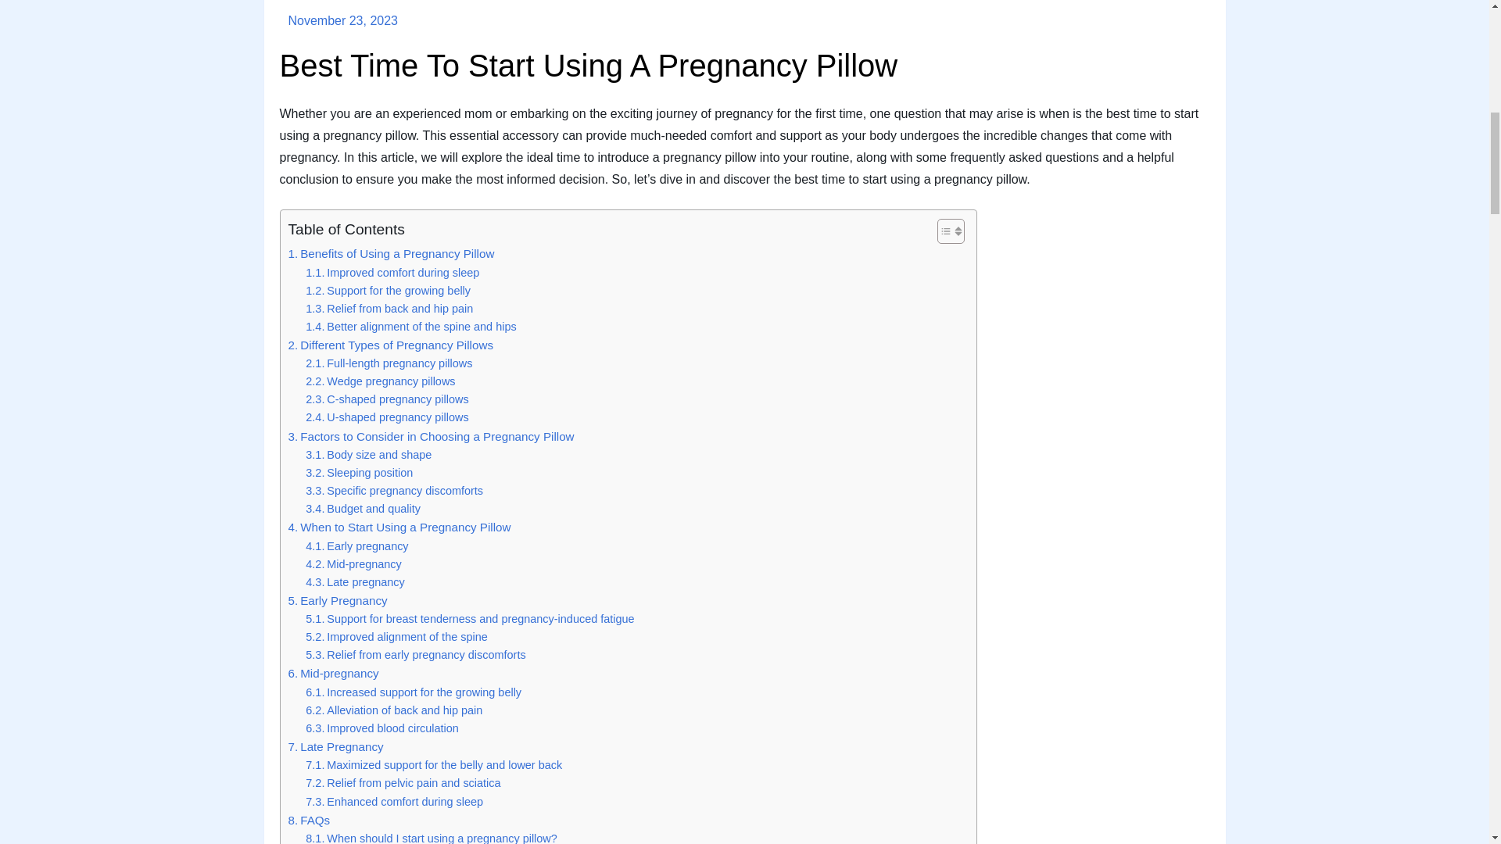 This screenshot has height=844, width=1501. I want to click on Support for breast tenderness and pregnancy-induced fatigue, so click(469, 619).